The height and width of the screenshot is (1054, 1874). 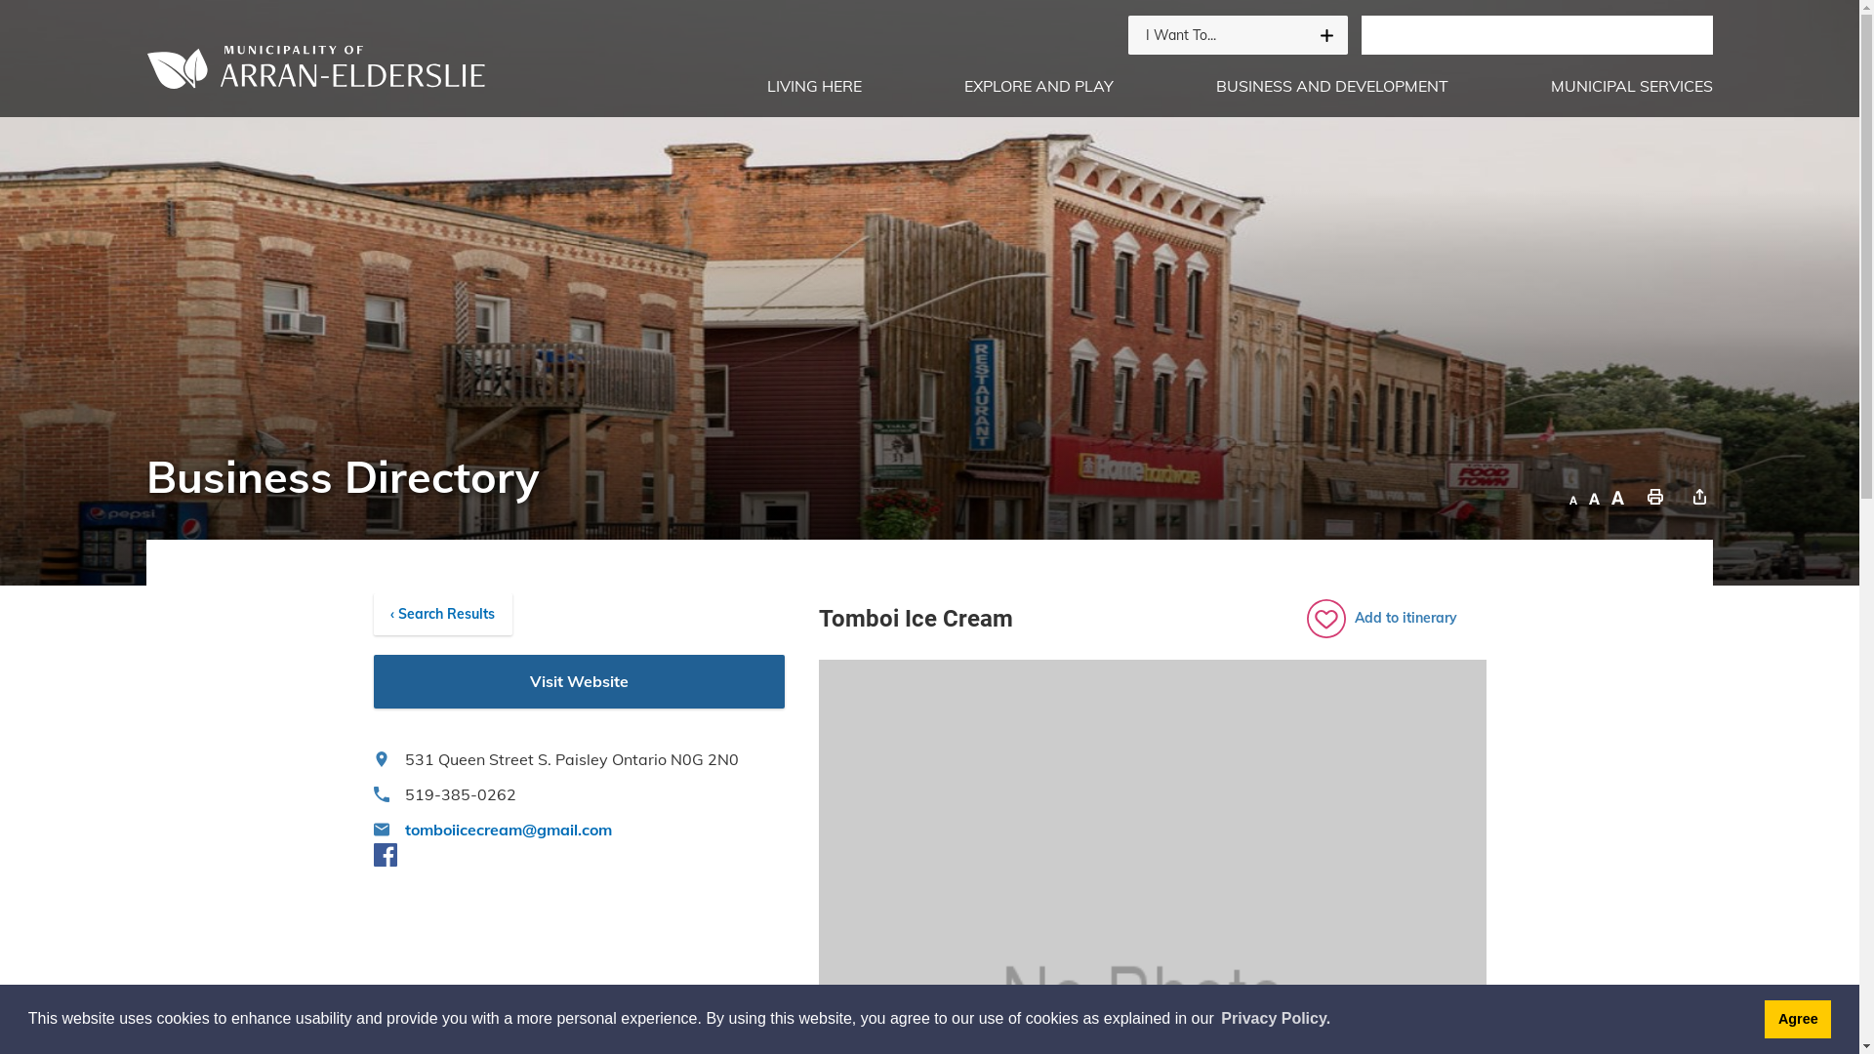 I want to click on Default text size, so click(x=1595, y=498).